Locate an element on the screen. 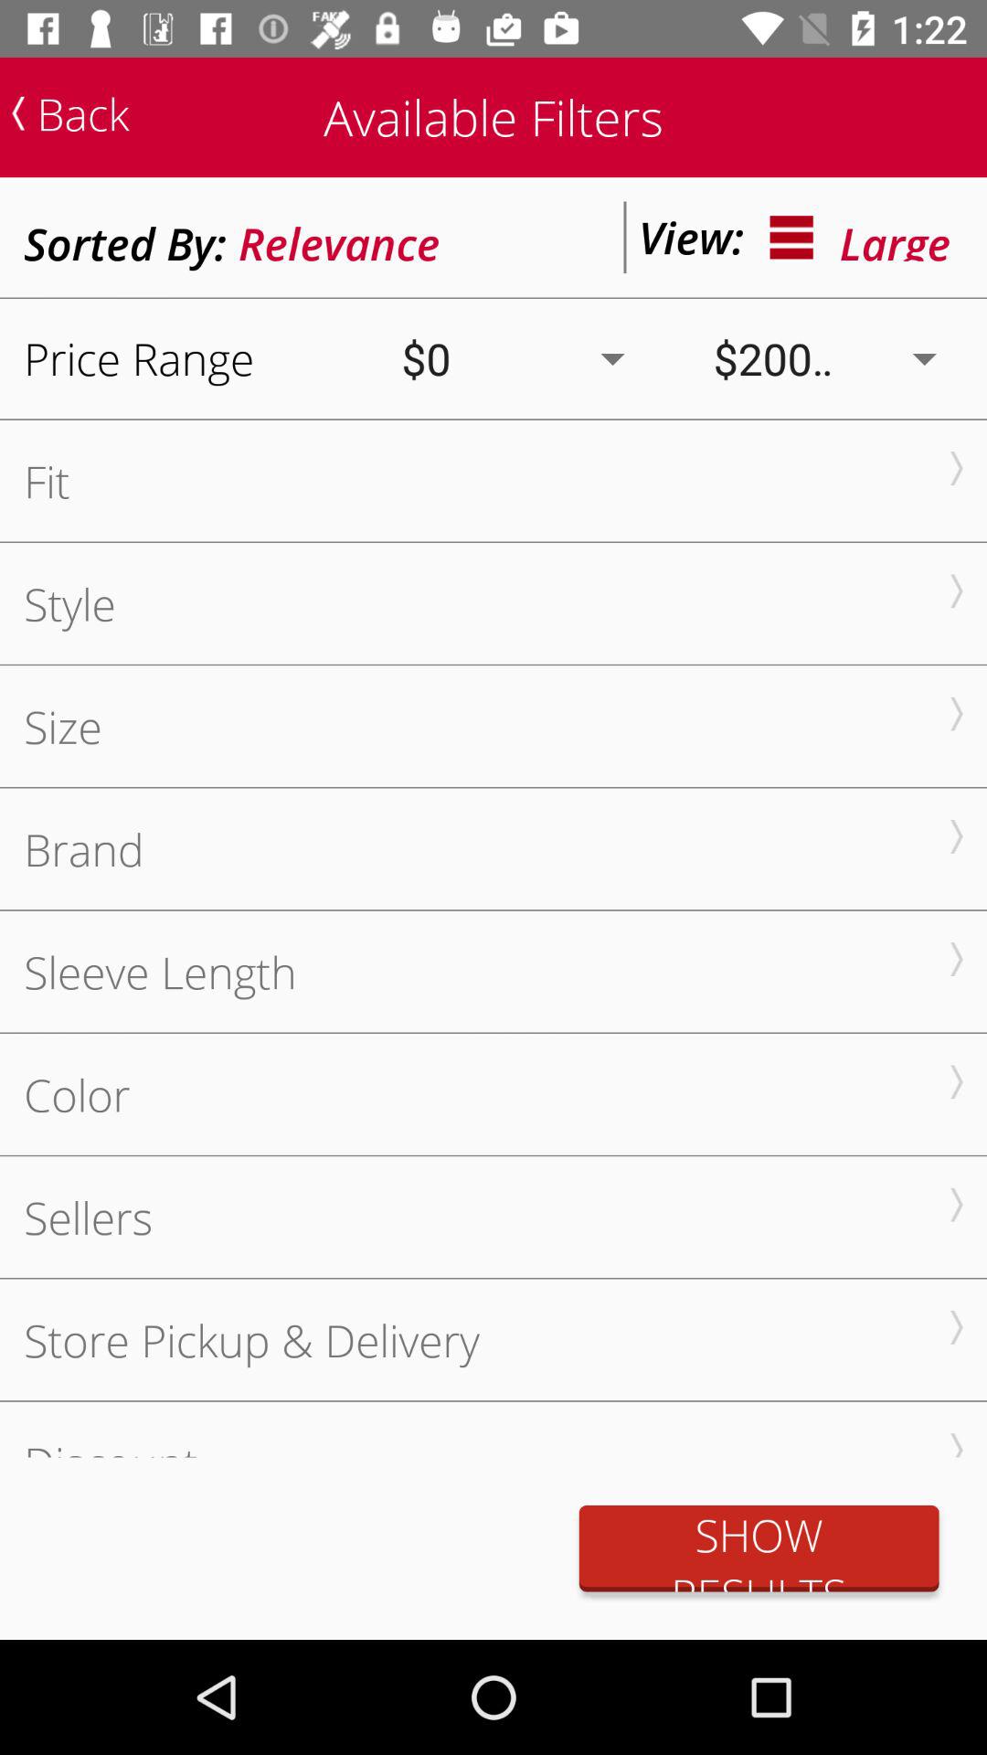 This screenshot has height=1755, width=987. swipe until relevance item is located at coordinates (339, 238).